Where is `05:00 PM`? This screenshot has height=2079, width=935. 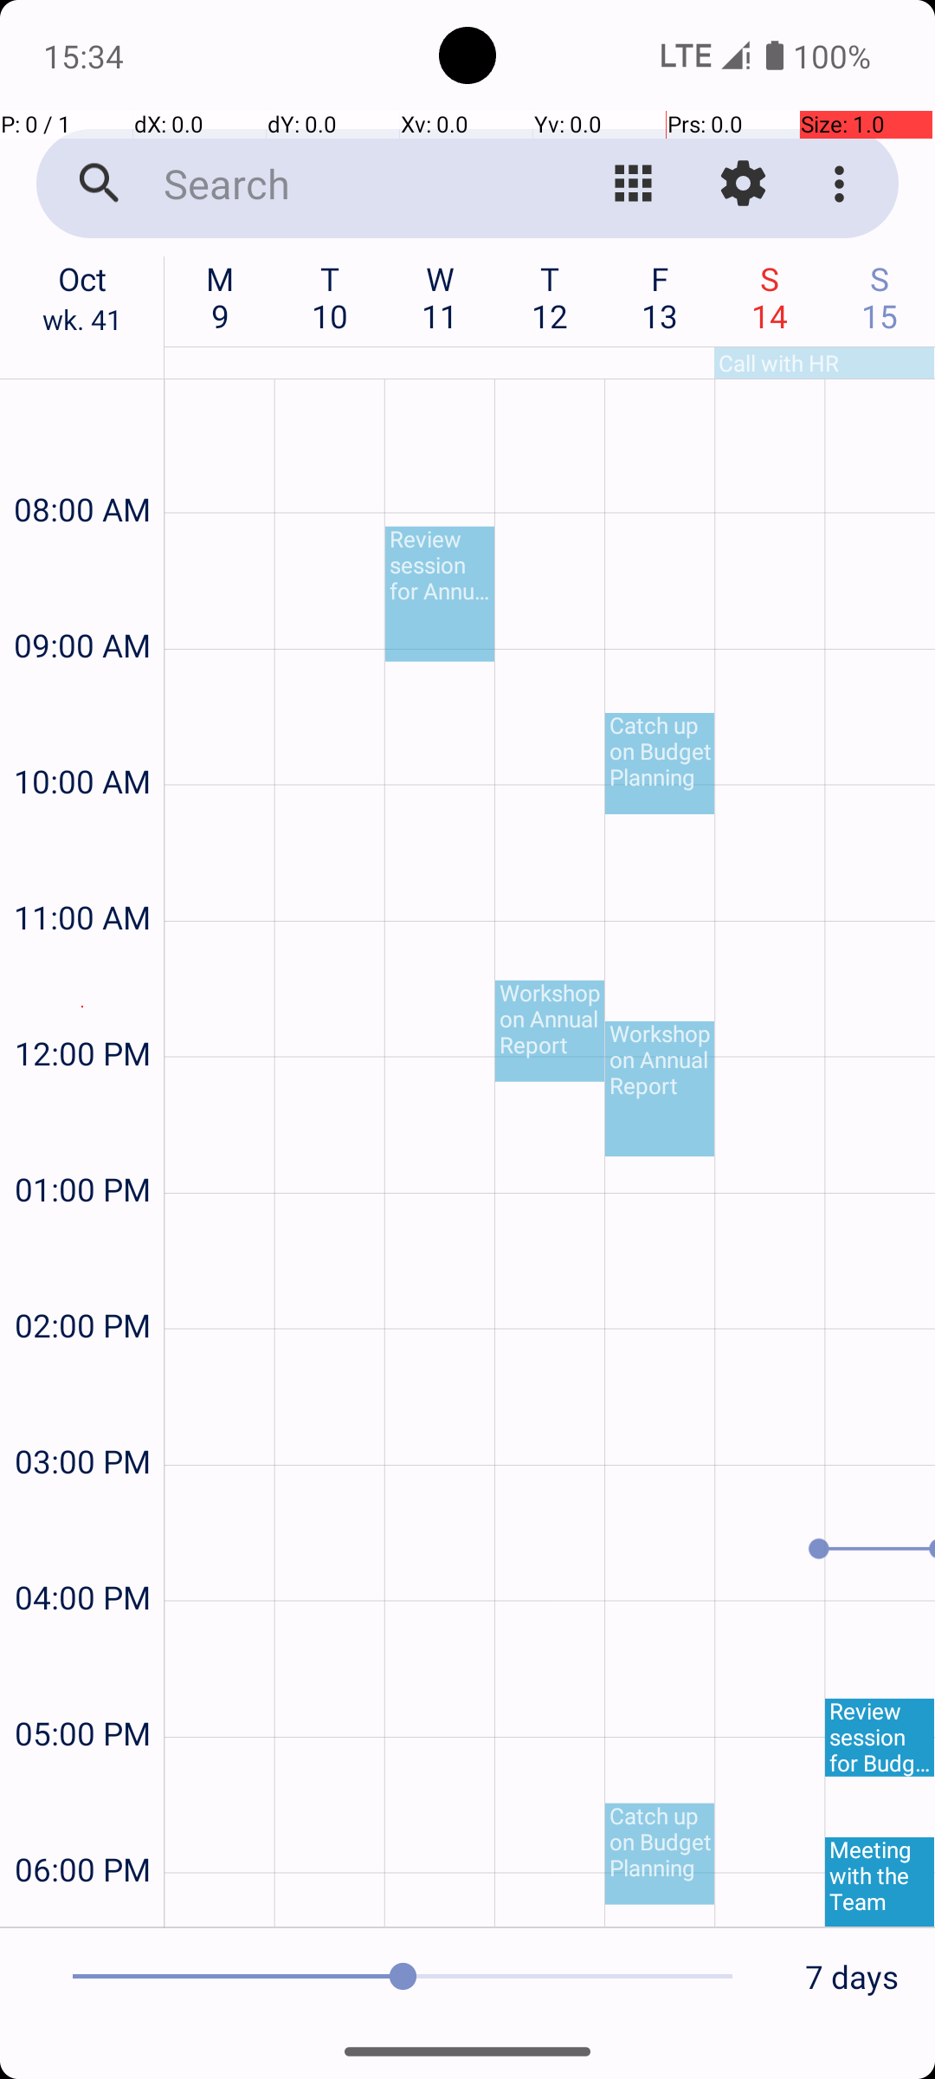 05:00 PM is located at coordinates (82, 1687).